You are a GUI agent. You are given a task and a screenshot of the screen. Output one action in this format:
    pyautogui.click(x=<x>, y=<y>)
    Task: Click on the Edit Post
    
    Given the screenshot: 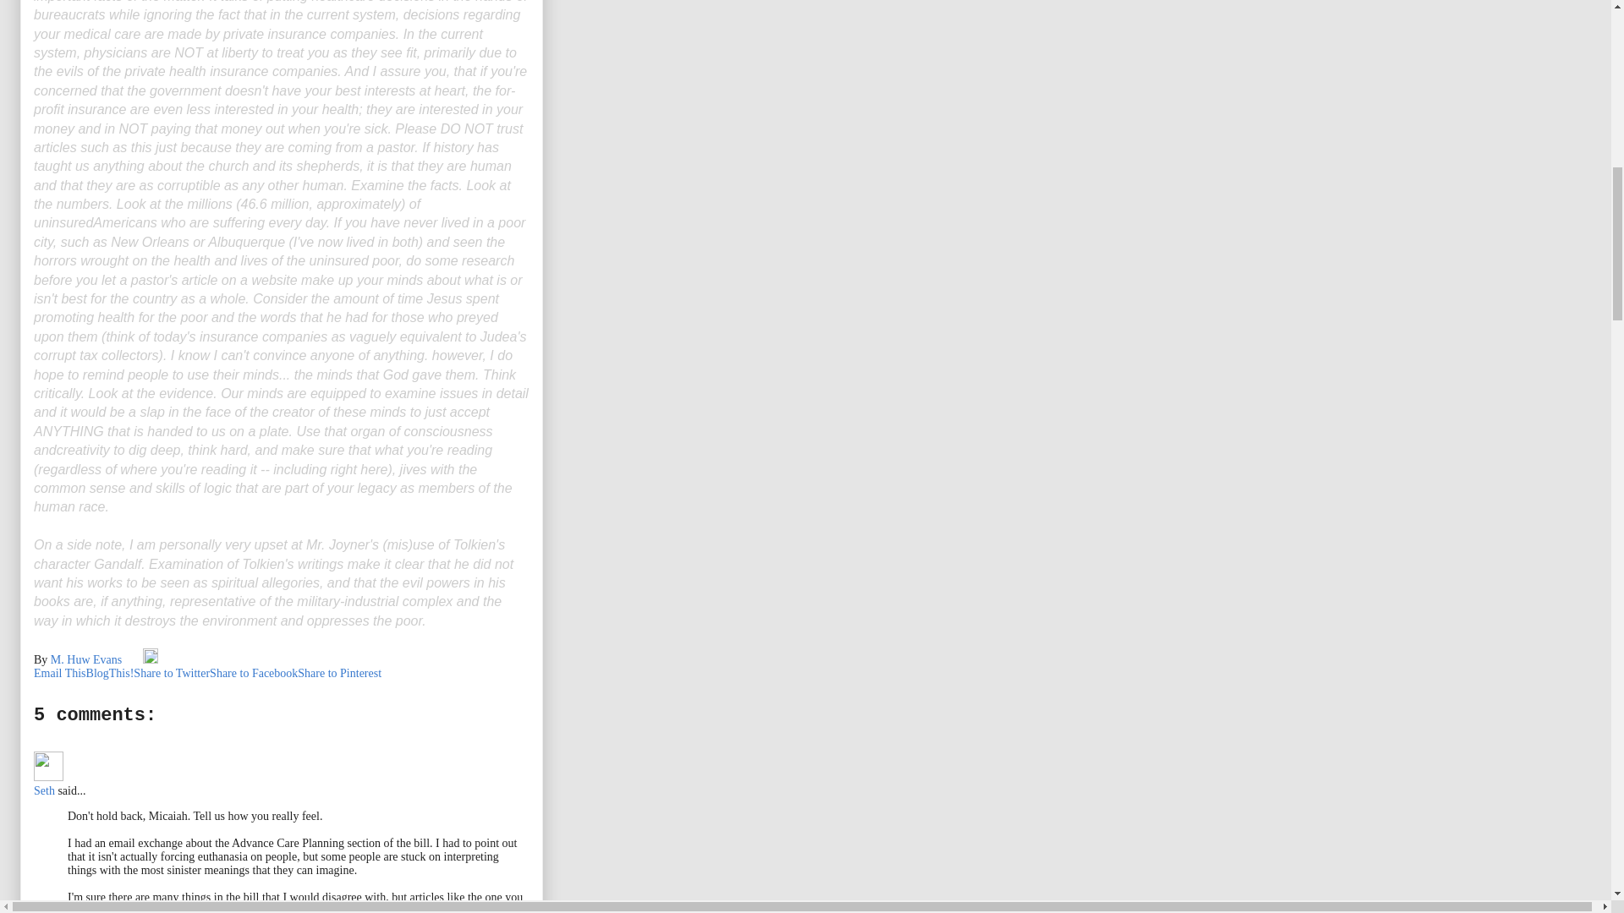 What is the action you would take?
    pyautogui.click(x=150, y=659)
    